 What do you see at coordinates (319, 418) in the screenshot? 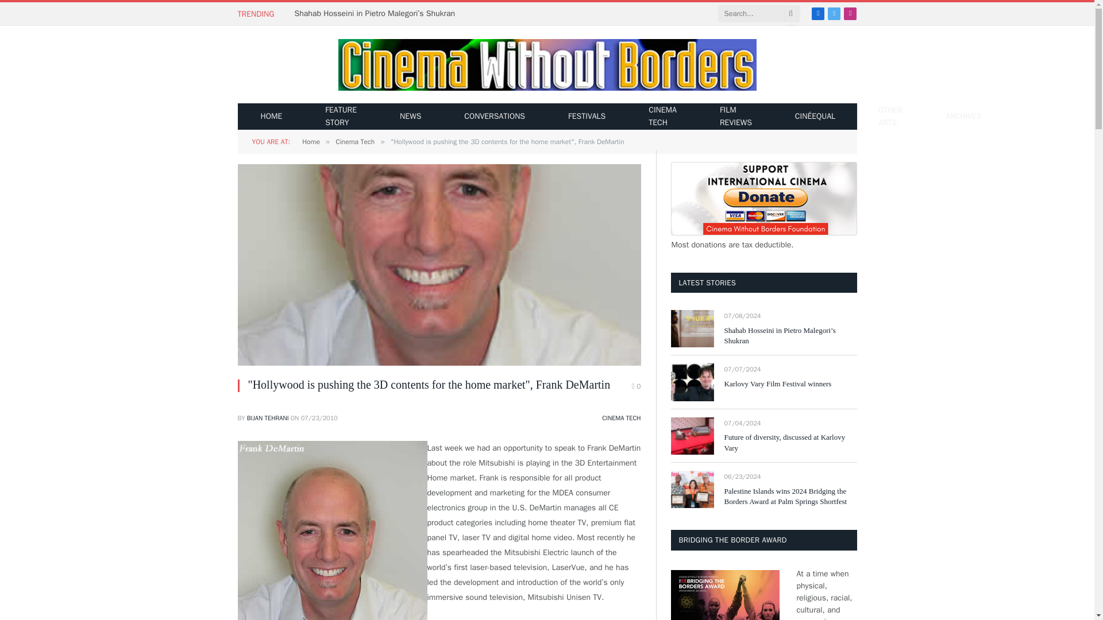
I see `2010-07-23` at bounding box center [319, 418].